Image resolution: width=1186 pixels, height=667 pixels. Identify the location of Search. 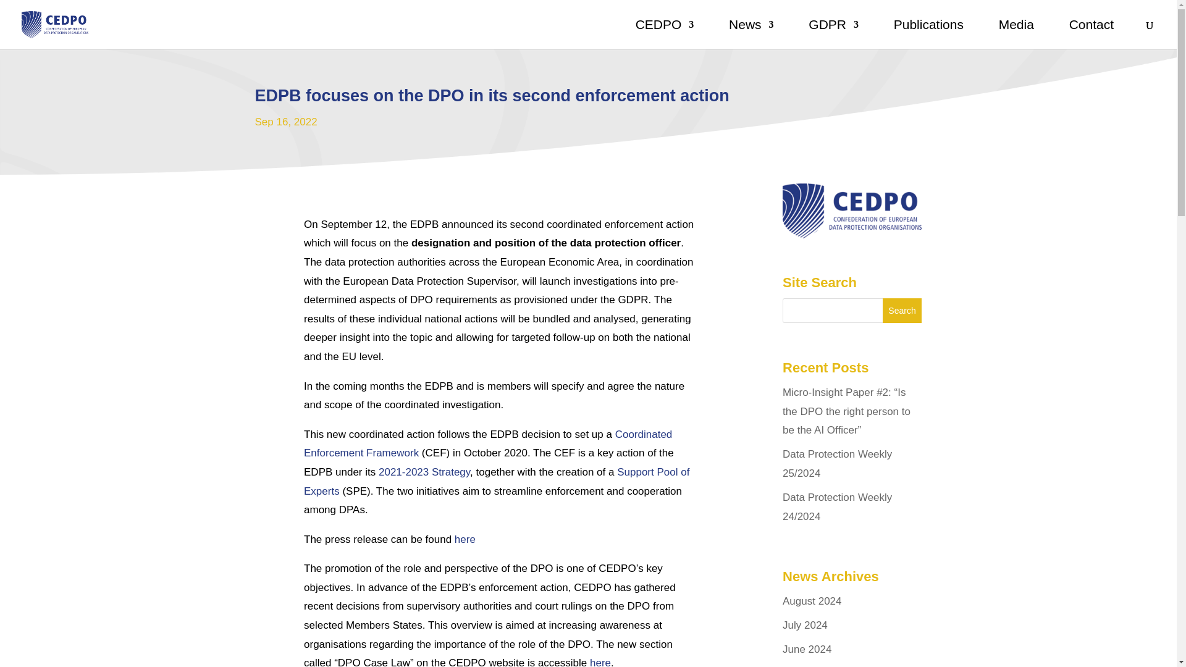
(902, 310).